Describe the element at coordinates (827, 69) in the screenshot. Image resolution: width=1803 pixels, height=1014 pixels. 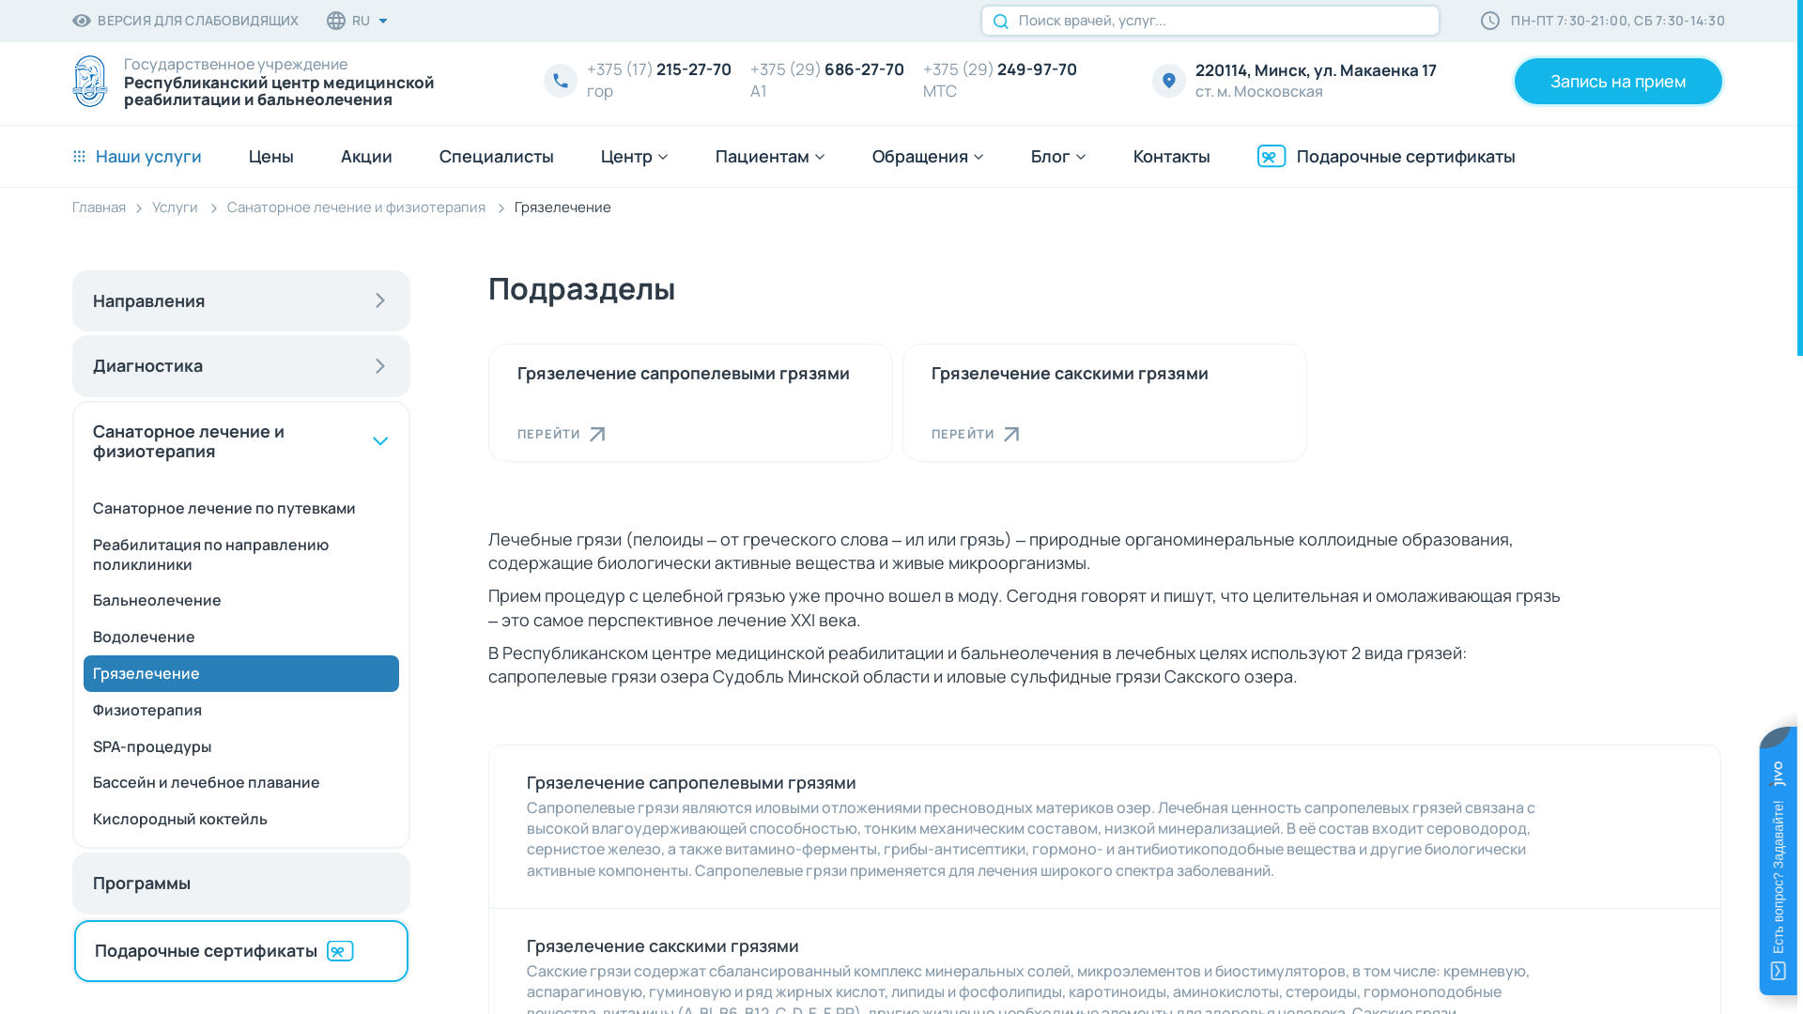
I see `+375 (29) 686-27-70` at that location.